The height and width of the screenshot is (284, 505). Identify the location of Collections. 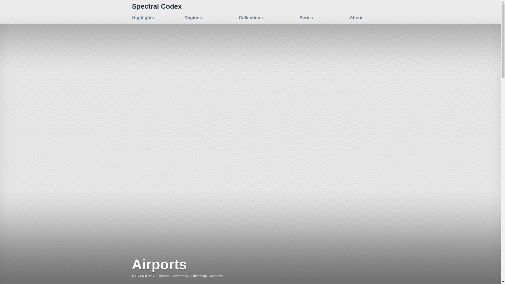
(251, 18).